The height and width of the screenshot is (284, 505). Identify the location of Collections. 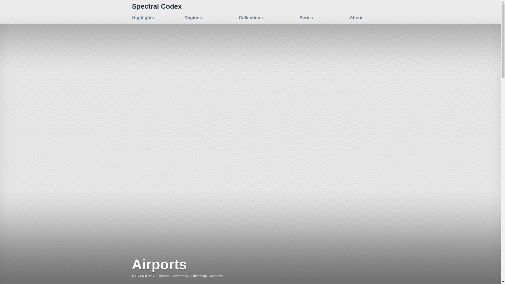
(251, 18).